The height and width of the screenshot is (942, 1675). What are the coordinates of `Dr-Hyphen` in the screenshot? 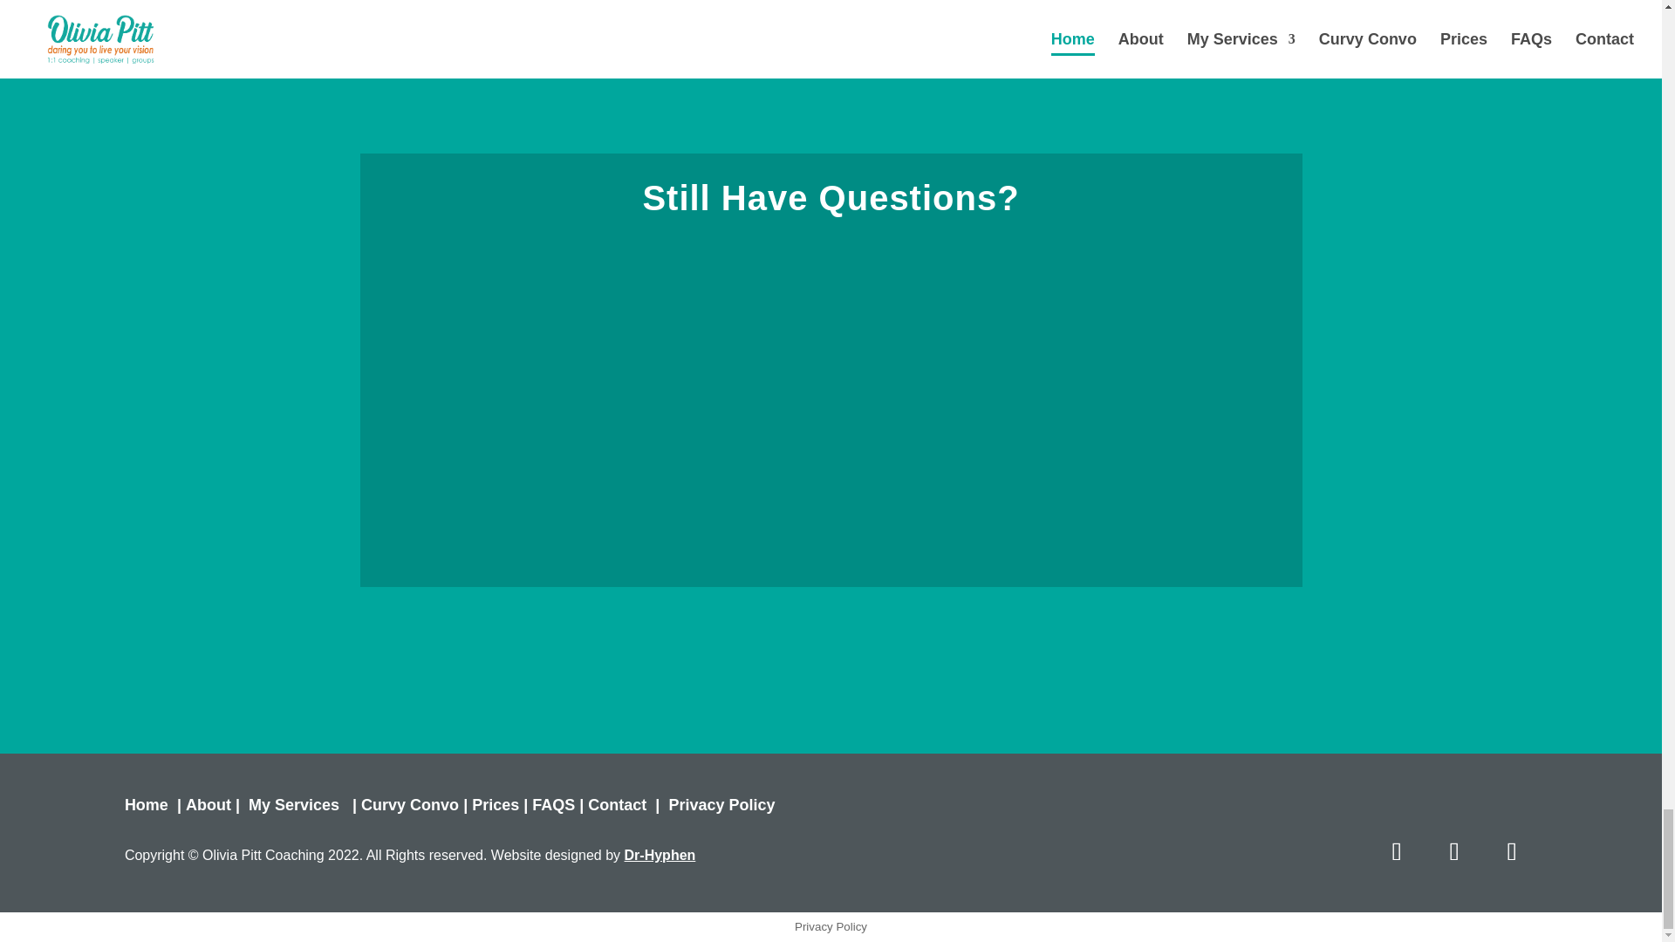 It's located at (660, 855).